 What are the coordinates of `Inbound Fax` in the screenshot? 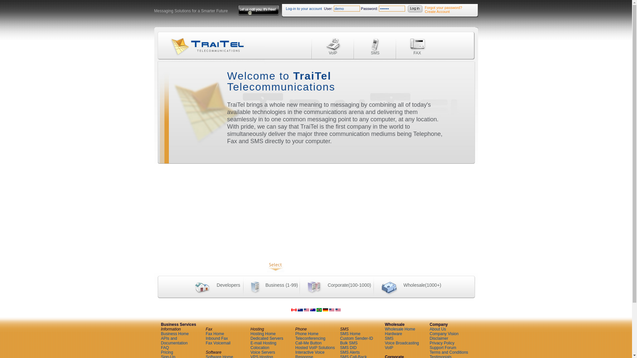 It's located at (217, 338).